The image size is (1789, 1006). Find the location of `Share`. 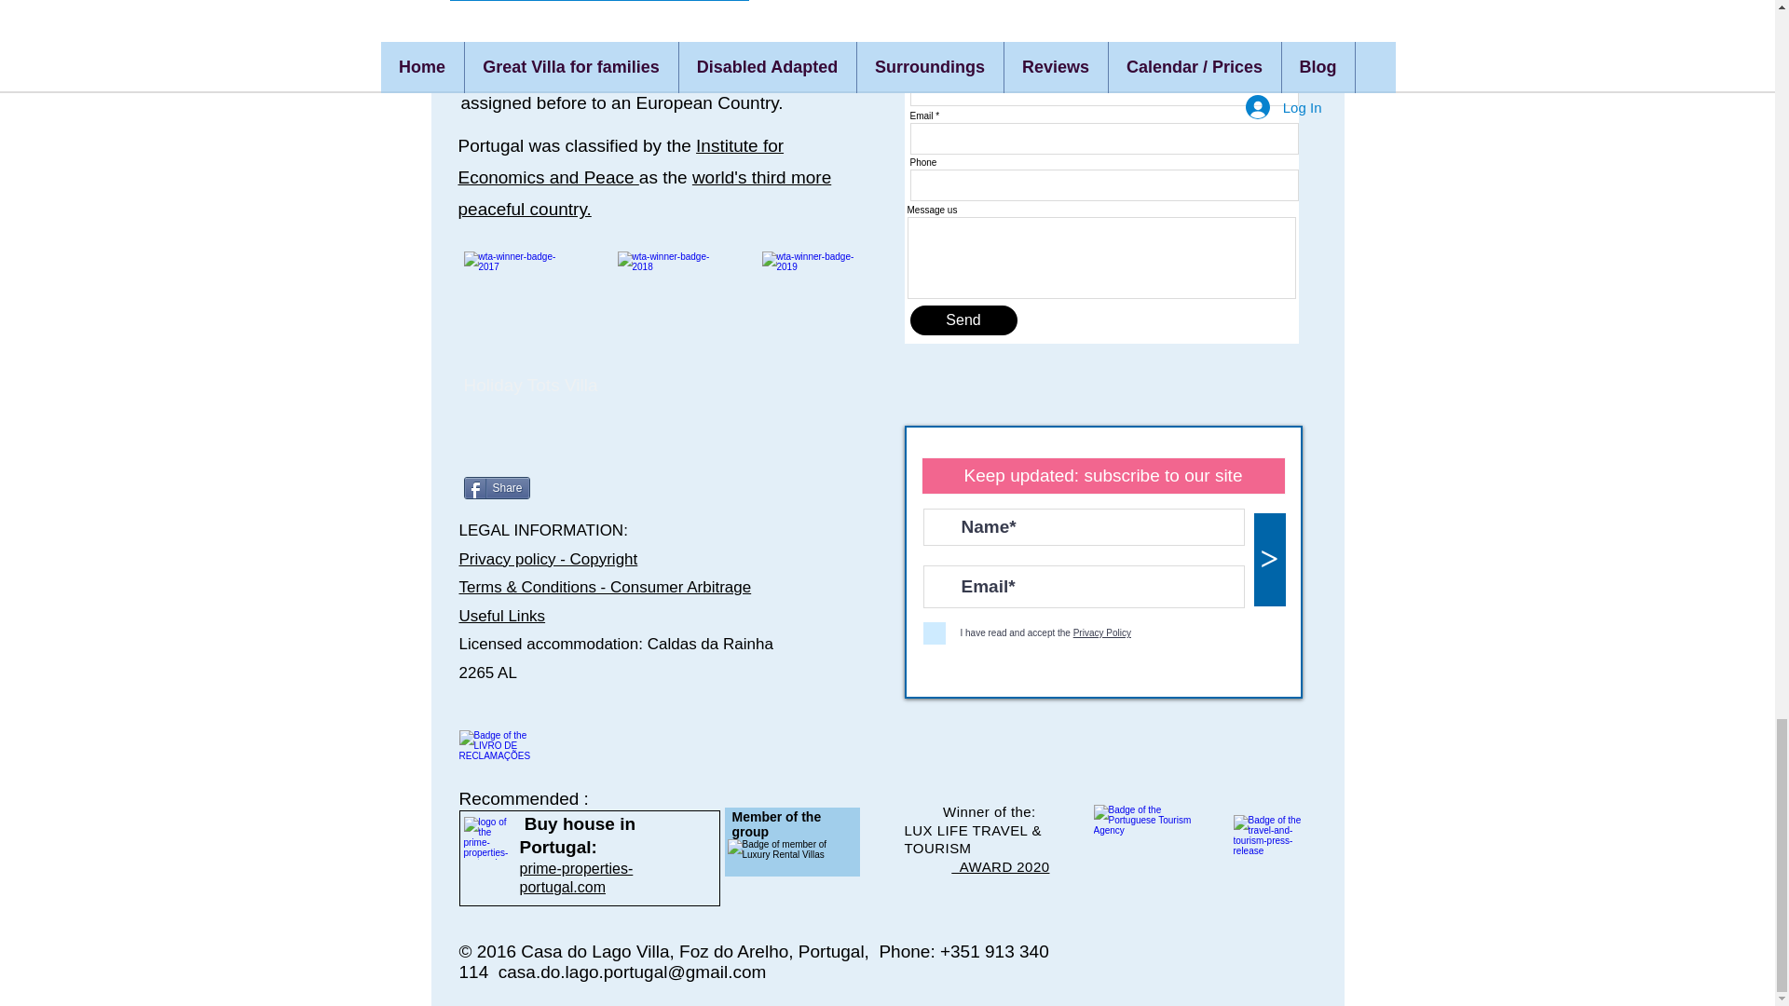

Share is located at coordinates (496, 487).